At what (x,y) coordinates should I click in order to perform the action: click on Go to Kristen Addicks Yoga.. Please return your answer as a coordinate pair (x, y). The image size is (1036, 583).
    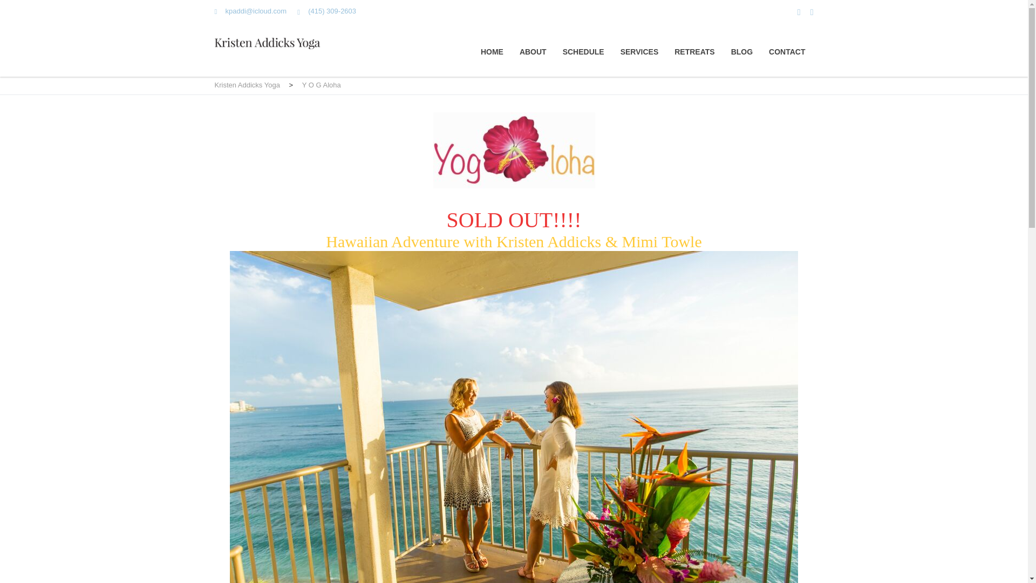
    Looking at the image, I should click on (247, 85).